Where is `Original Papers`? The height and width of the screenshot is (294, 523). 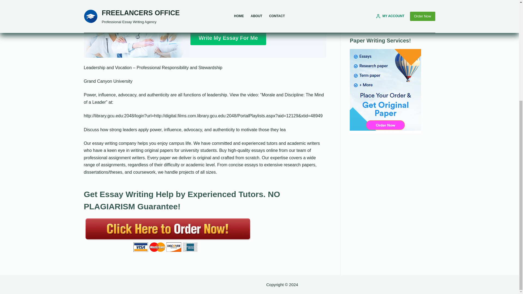
Original Papers is located at coordinates (385, 32).